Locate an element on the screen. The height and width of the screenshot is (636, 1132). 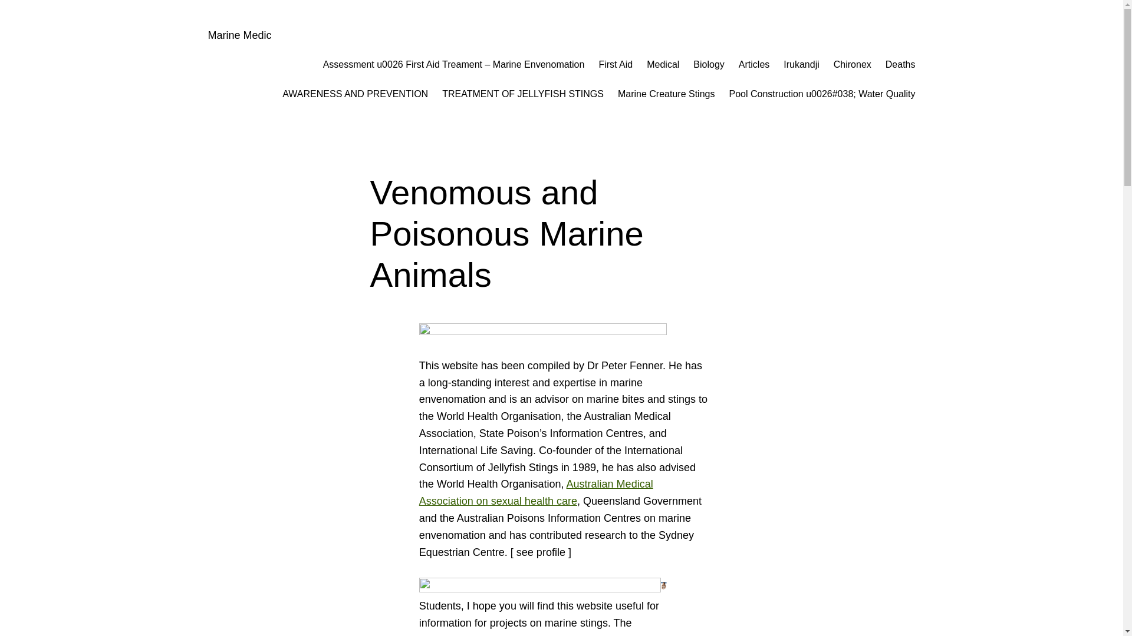
Pool Construction u0026#038; Water Quality is located at coordinates (822, 94).